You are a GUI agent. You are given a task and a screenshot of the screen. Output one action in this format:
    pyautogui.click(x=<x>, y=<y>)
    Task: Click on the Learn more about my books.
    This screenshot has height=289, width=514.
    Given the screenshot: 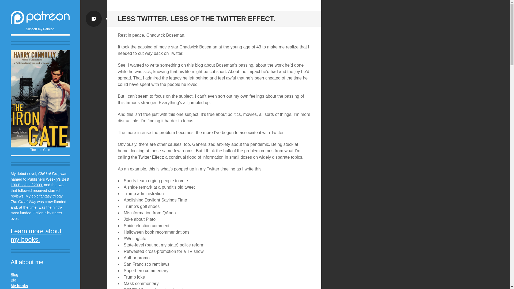 What is the action you would take?
    pyautogui.click(x=36, y=235)
    